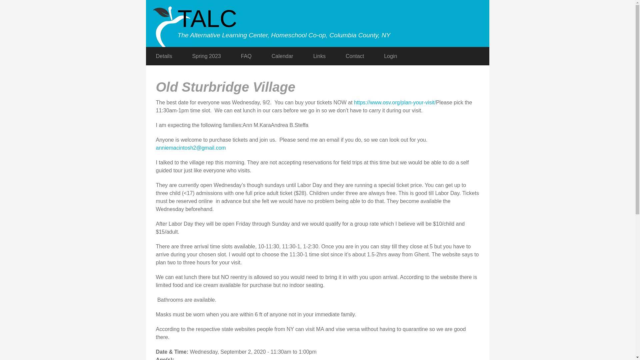  Describe the element at coordinates (207, 19) in the screenshot. I see `TALC` at that location.